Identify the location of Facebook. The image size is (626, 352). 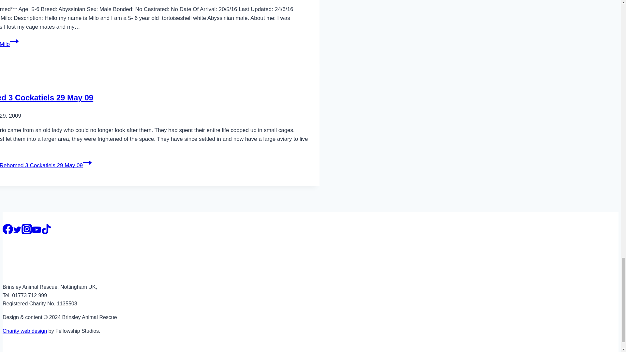
(8, 229).